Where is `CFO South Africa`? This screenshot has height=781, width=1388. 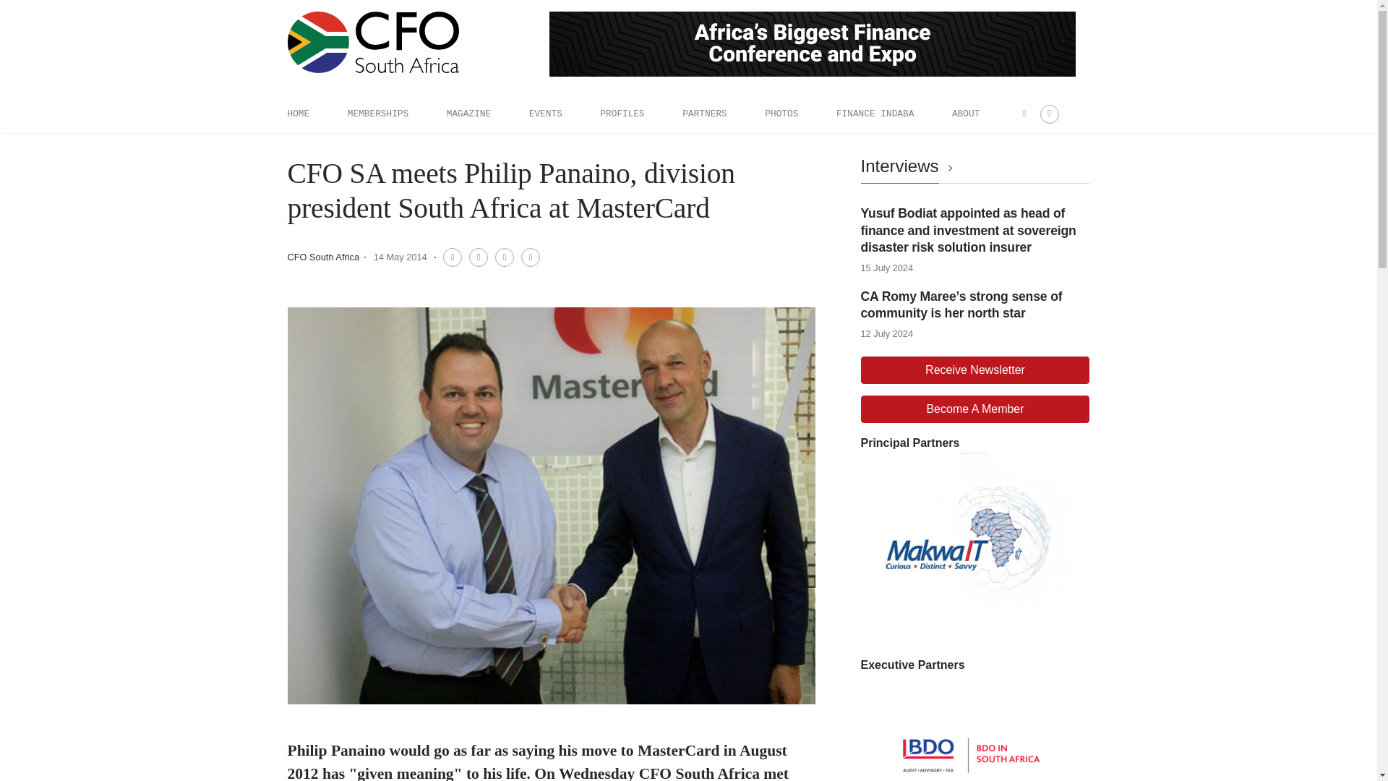 CFO South Africa is located at coordinates (323, 256).